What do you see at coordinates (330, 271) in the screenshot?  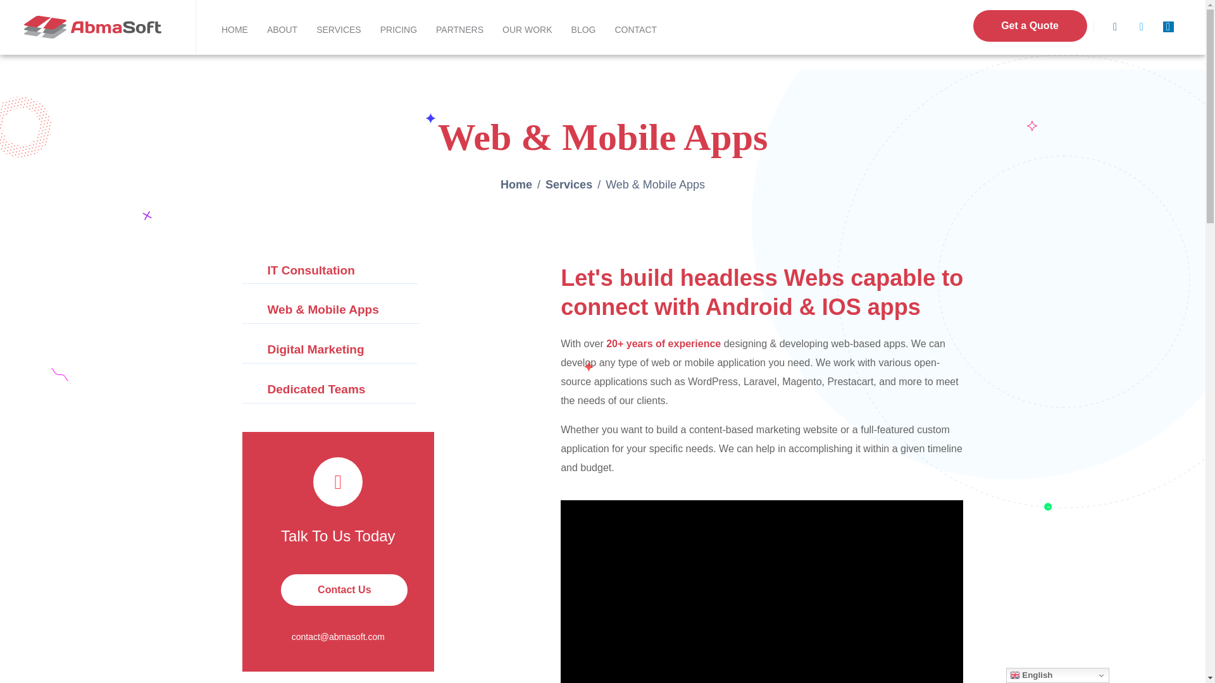 I see `IT Consultation` at bounding box center [330, 271].